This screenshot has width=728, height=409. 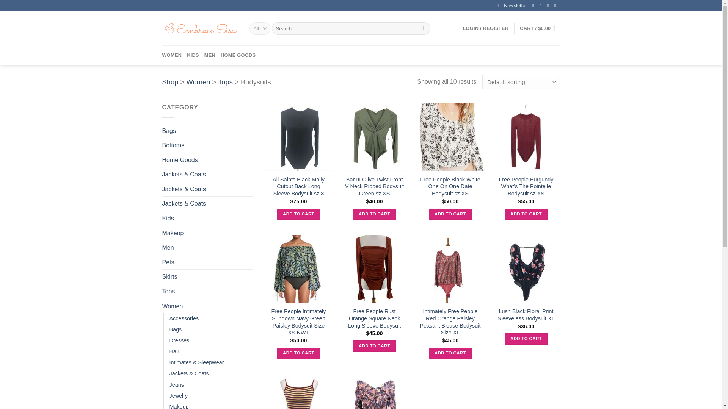 I want to click on Bags, so click(x=175, y=329).